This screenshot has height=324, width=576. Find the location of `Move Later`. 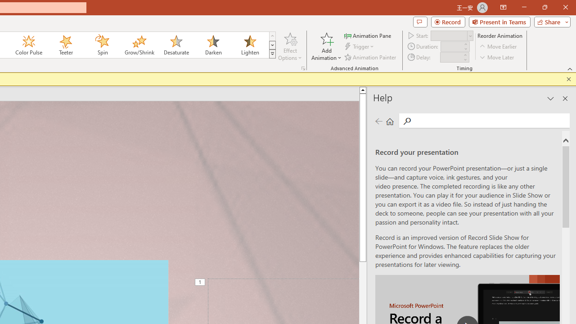

Move Later is located at coordinates (497, 57).